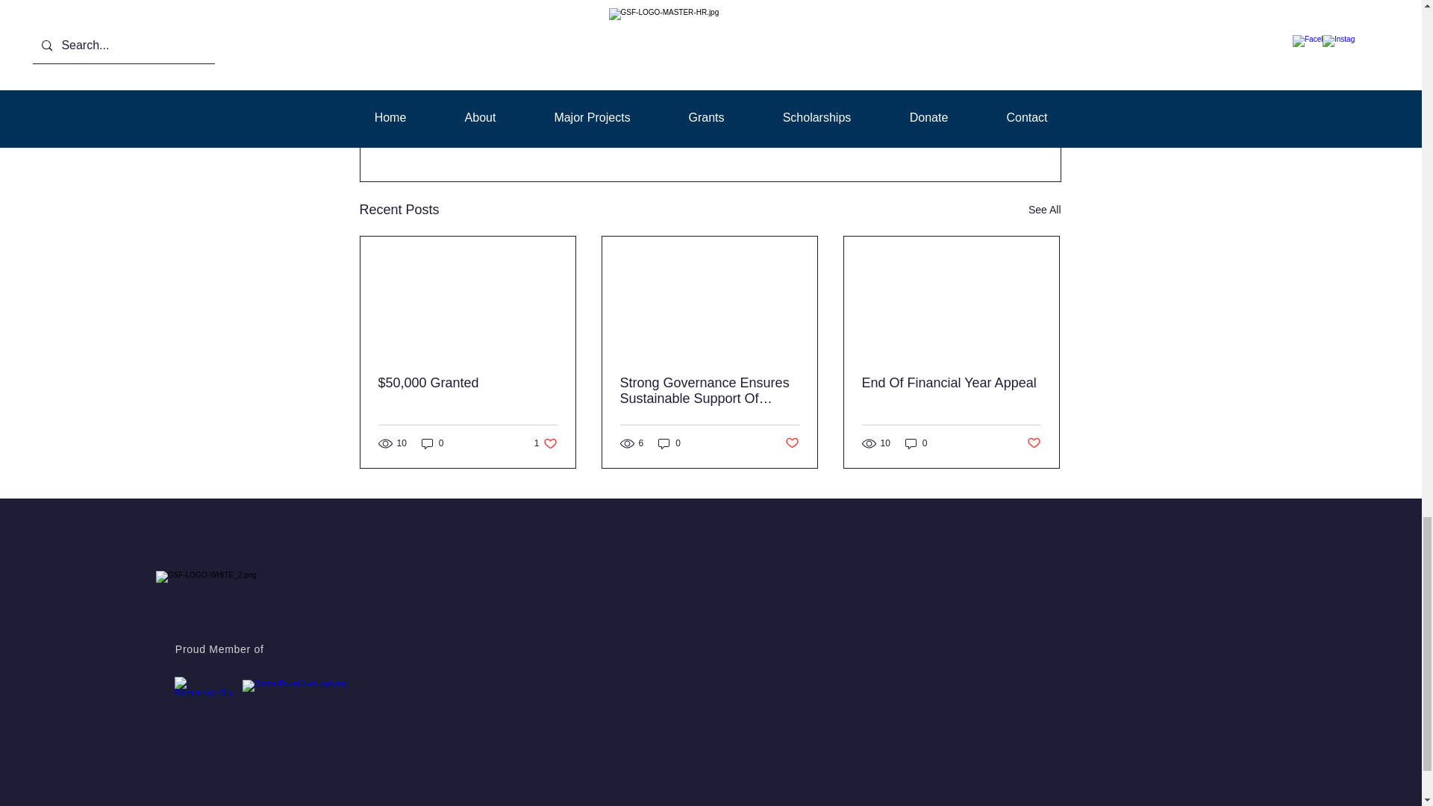 Image resolution: width=1433 pixels, height=806 pixels. I want to click on Strong Governance Ensures Sustainable Support Of Community, so click(978, 128).